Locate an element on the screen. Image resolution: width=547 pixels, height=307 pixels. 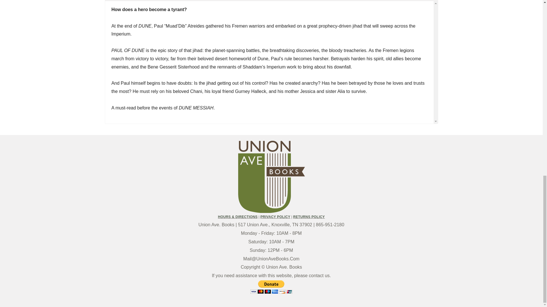
PayPal - The safer, easier way to pay online! is located at coordinates (271, 287).